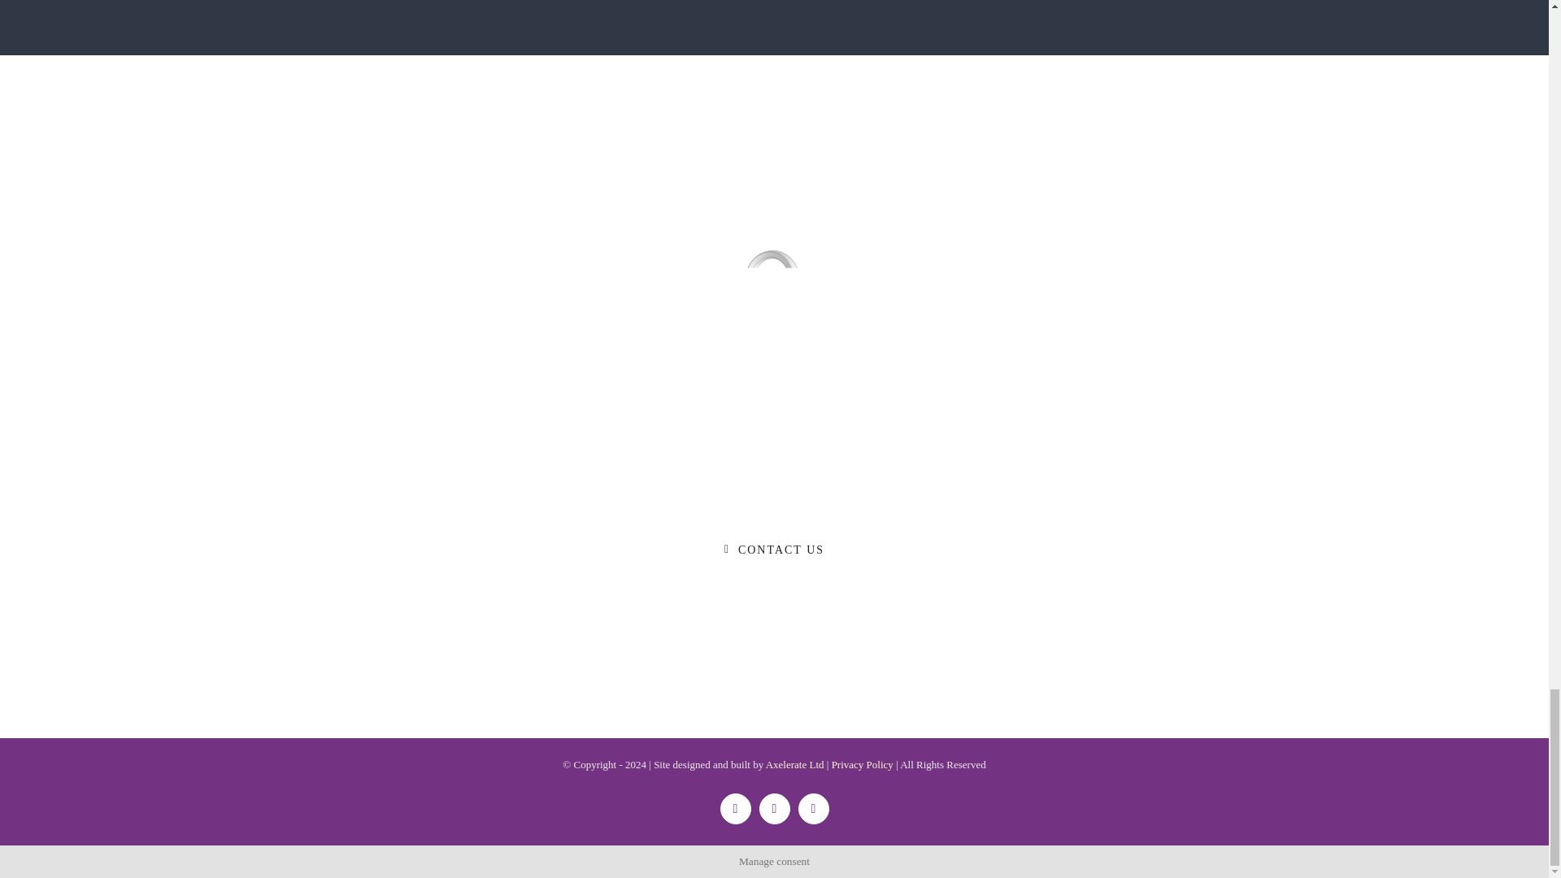 The height and width of the screenshot is (878, 1561). Describe the element at coordinates (774, 809) in the screenshot. I see `X` at that location.